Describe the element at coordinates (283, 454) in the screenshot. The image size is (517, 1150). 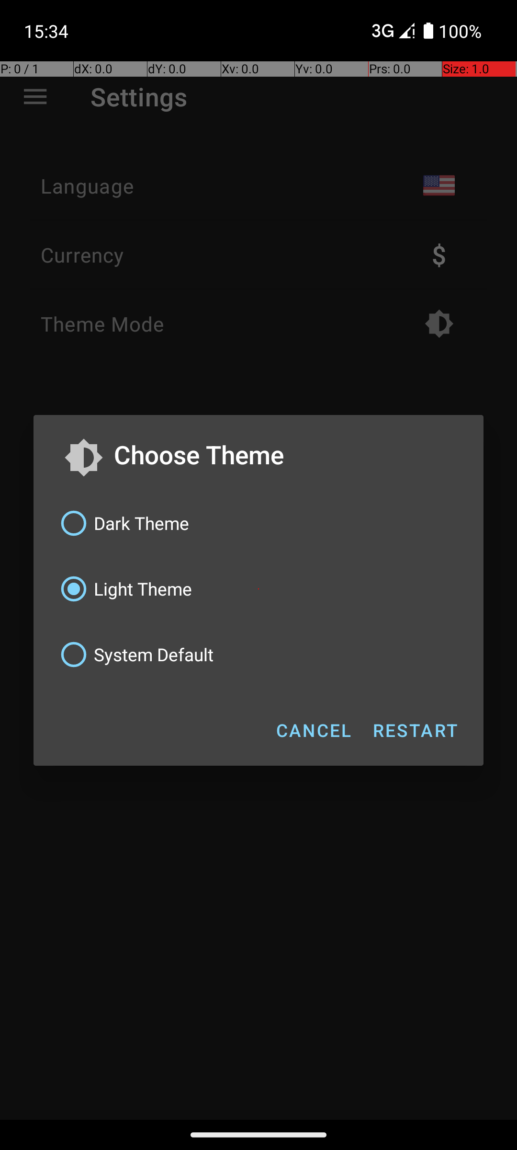
I see `Choose Theme` at that location.